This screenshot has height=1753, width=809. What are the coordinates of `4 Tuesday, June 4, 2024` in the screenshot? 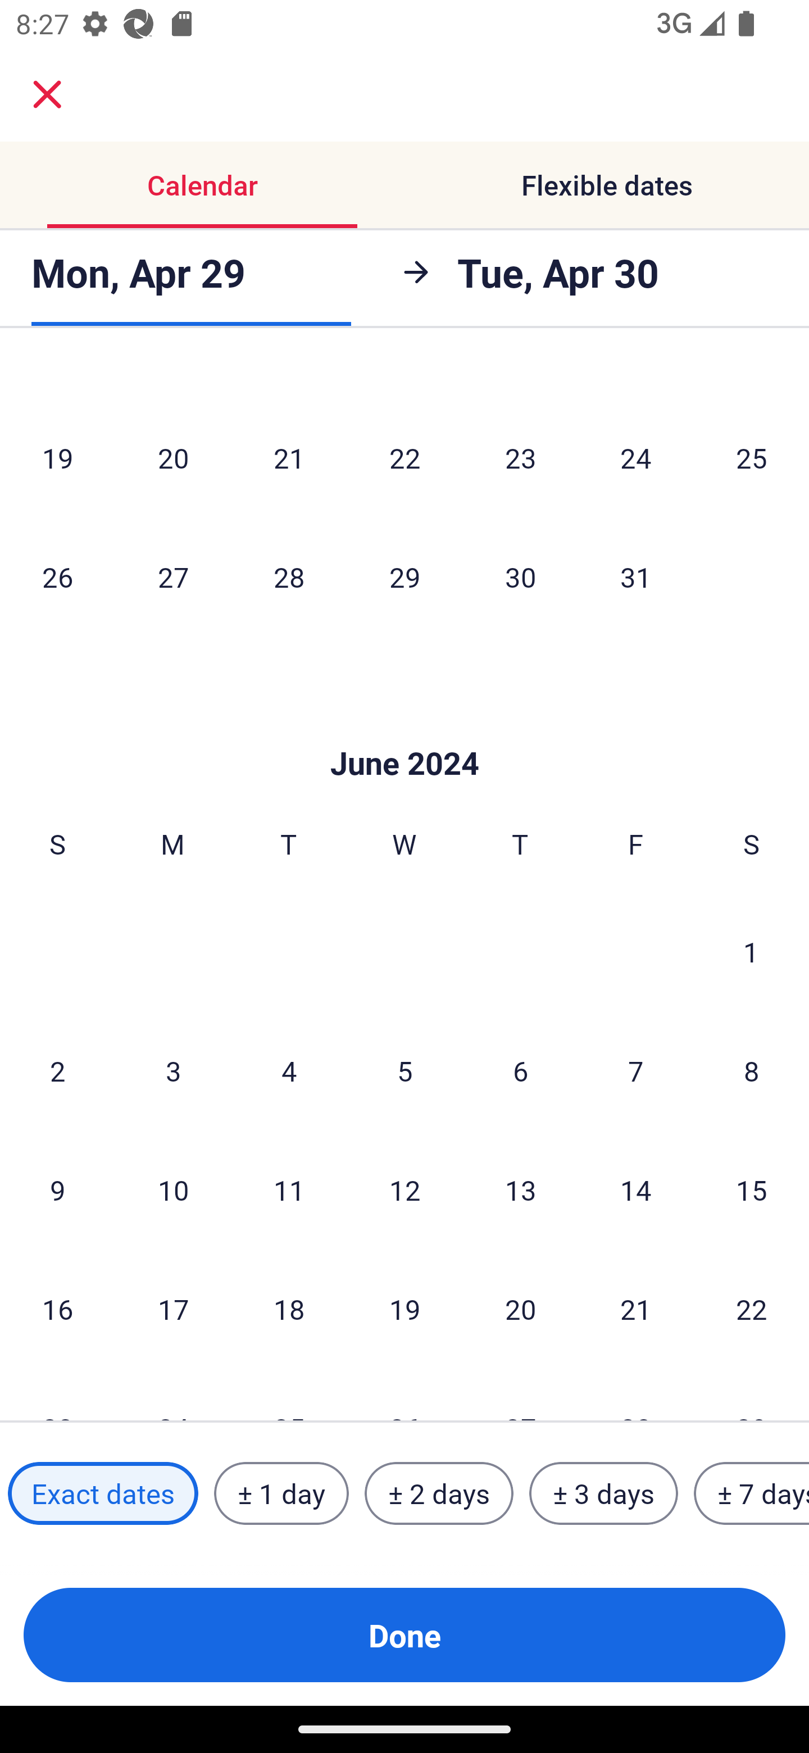 It's located at (289, 1071).